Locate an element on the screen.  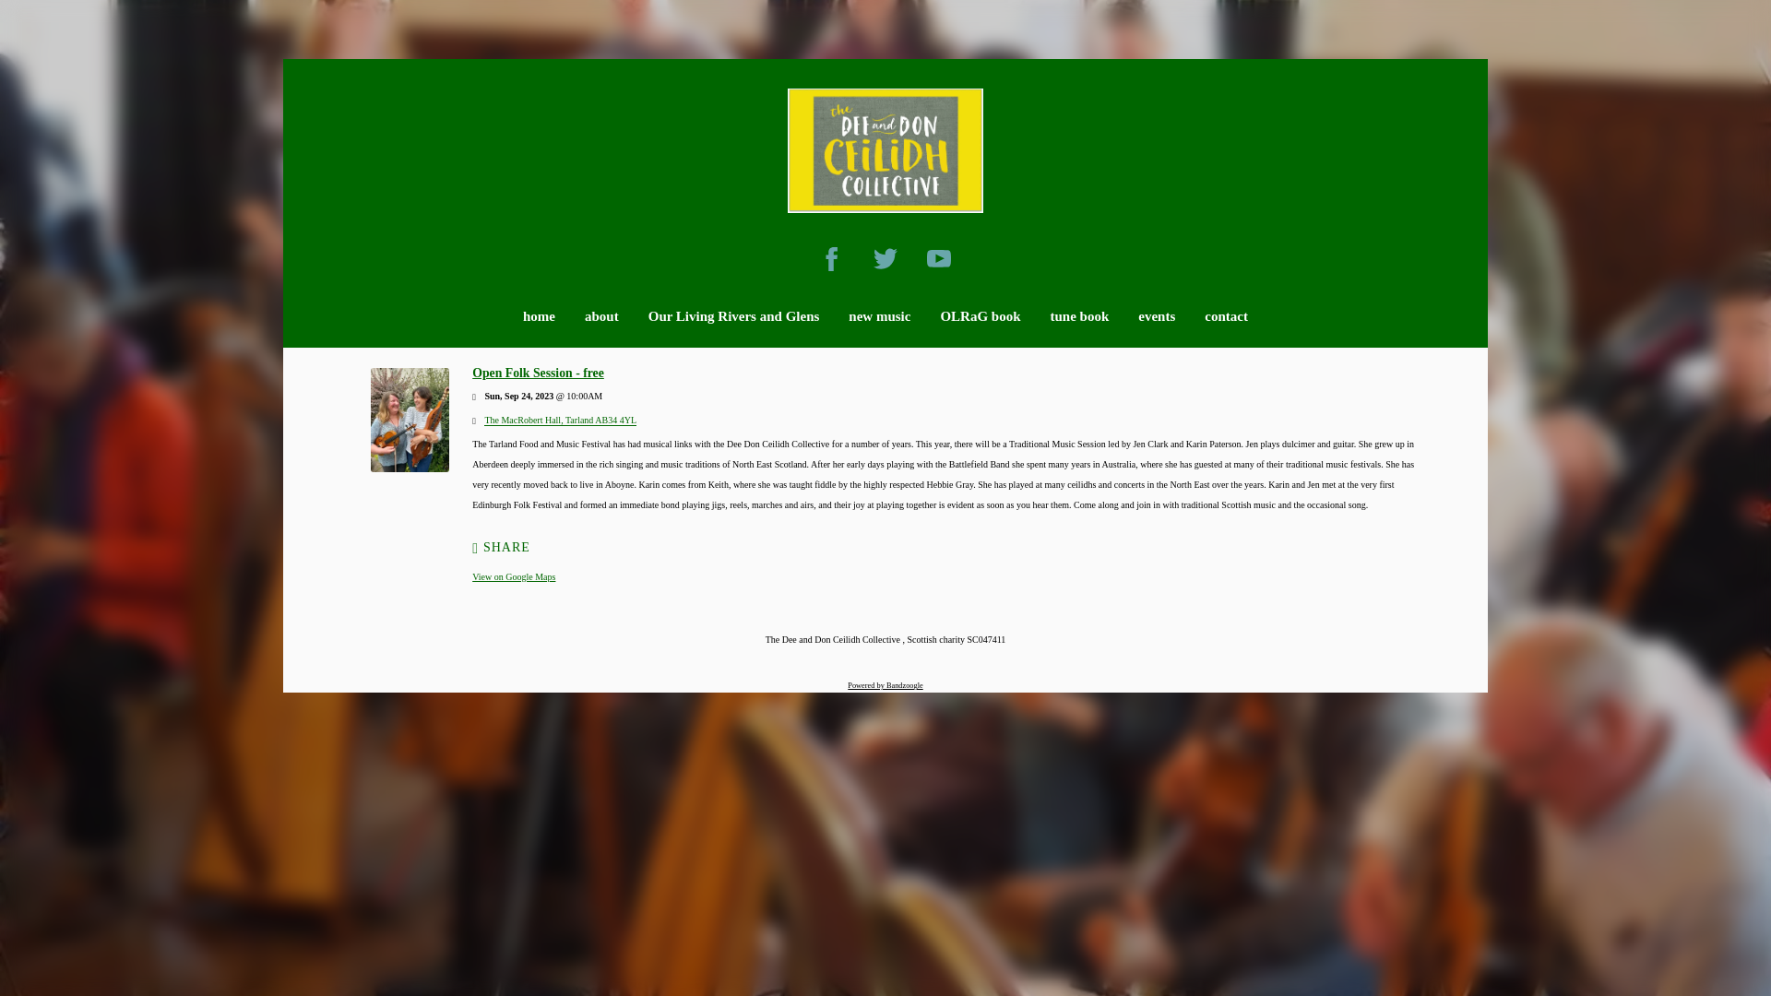
Our Living Rivers and Glens is located at coordinates (733, 316).